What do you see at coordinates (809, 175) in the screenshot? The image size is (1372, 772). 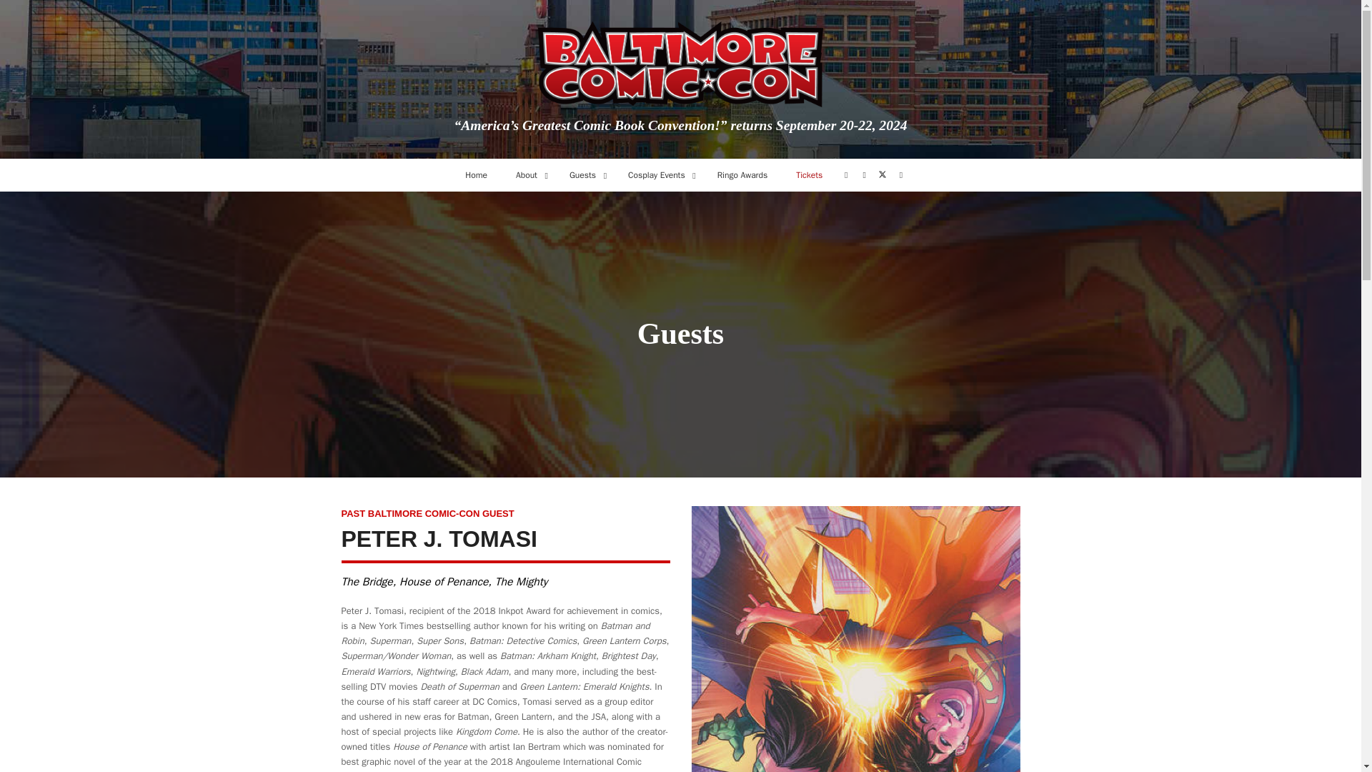 I see `Tickets` at bounding box center [809, 175].